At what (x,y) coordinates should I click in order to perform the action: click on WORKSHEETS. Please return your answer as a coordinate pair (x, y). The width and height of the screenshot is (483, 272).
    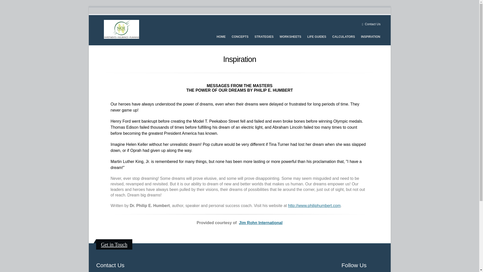
    Looking at the image, I should click on (290, 37).